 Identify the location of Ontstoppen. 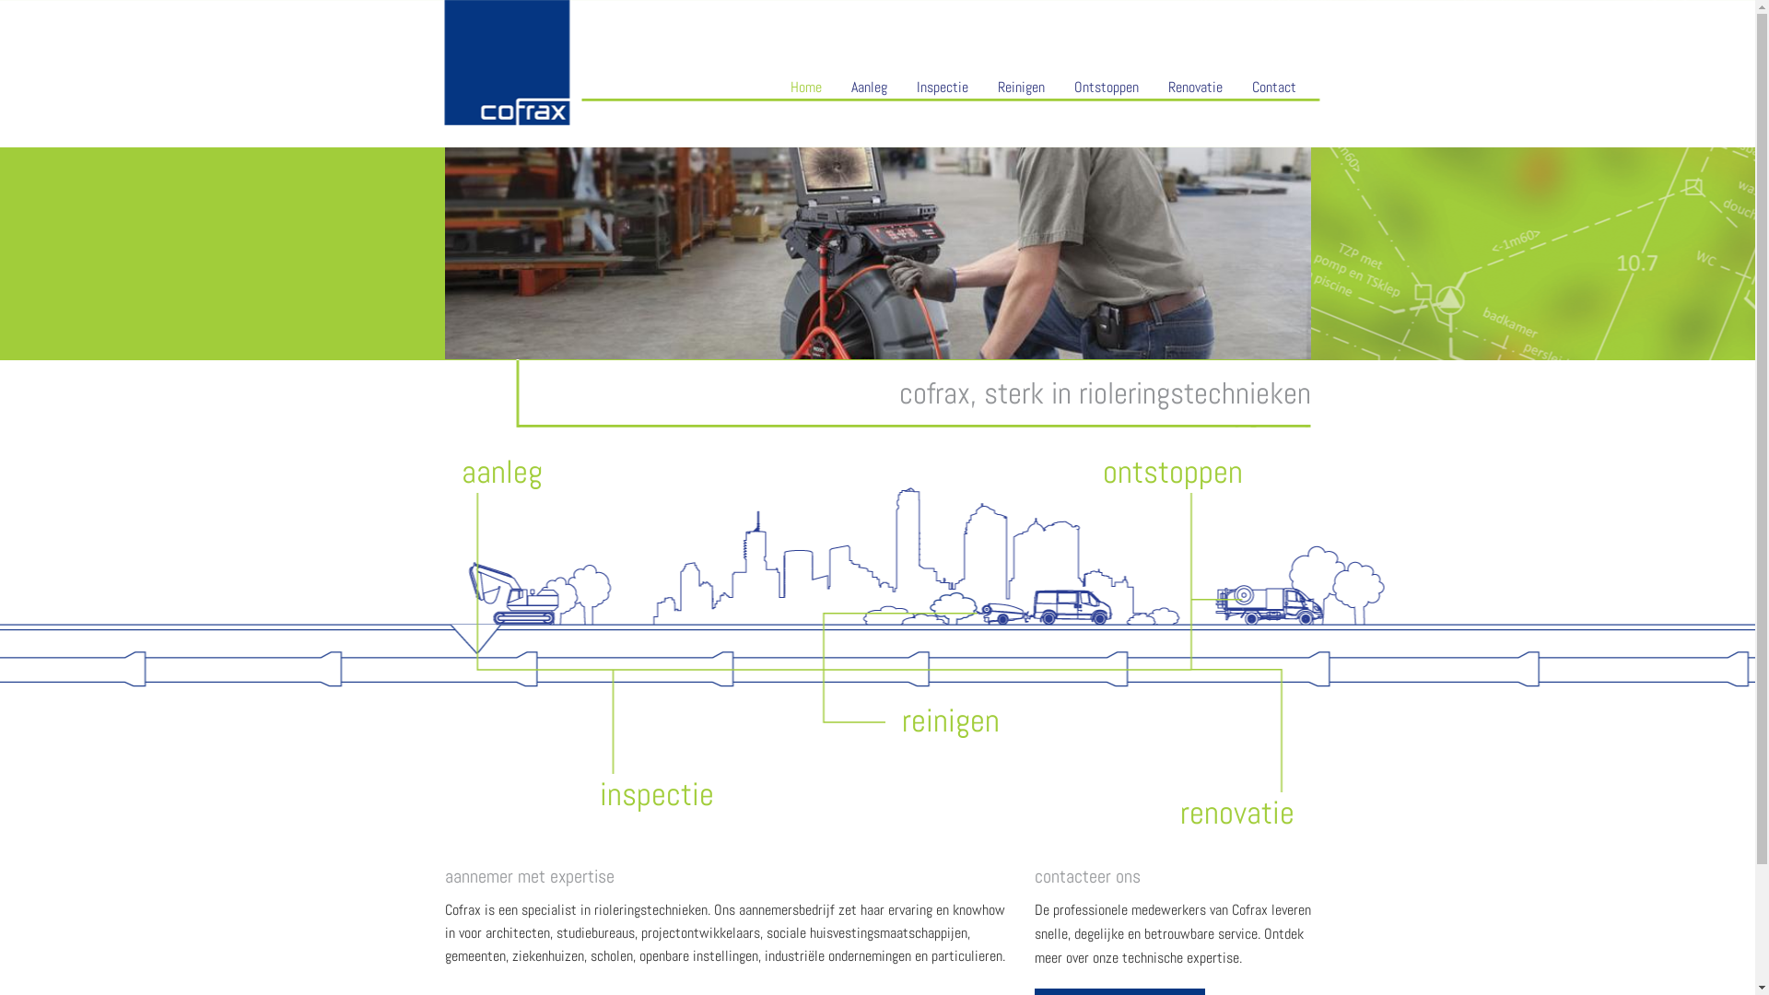
(1107, 88).